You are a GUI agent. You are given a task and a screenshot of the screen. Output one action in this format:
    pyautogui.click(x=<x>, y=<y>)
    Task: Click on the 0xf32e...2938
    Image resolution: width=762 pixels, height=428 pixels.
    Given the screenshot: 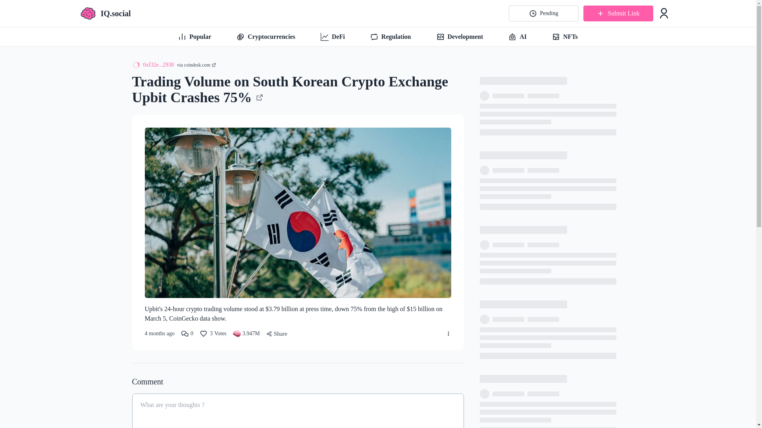 What is the action you would take?
    pyautogui.click(x=152, y=65)
    